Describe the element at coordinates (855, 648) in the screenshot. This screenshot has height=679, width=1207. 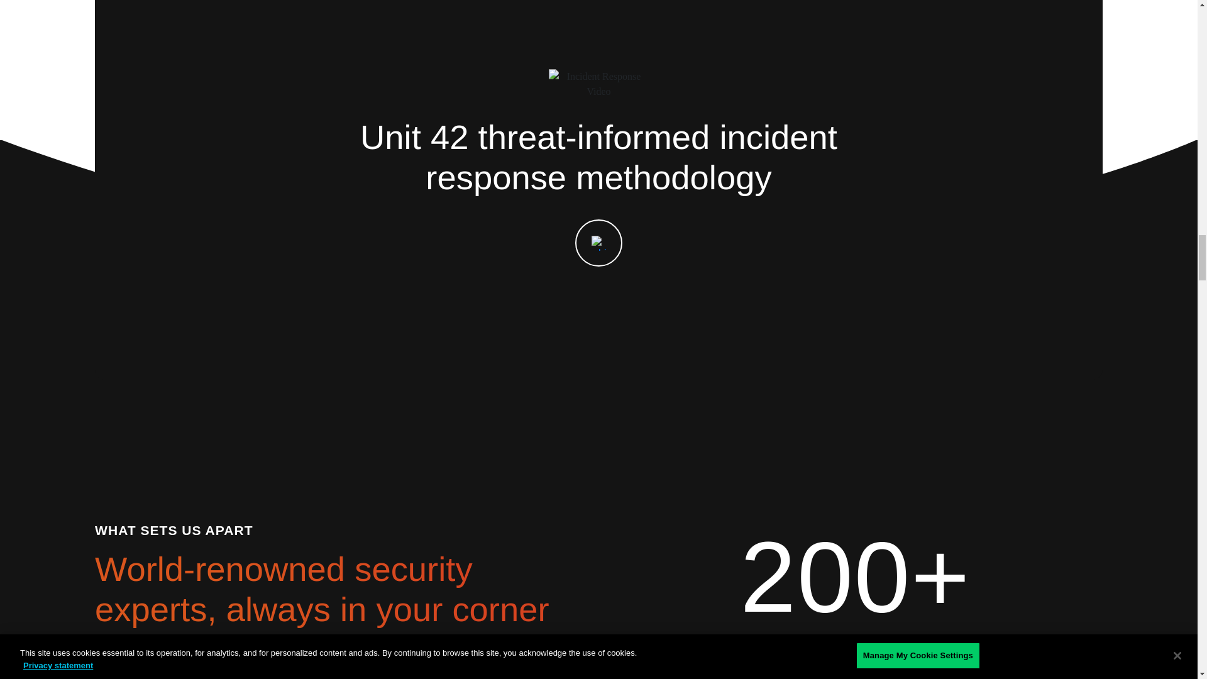
I see `THREAT RESEARCHERS` at that location.